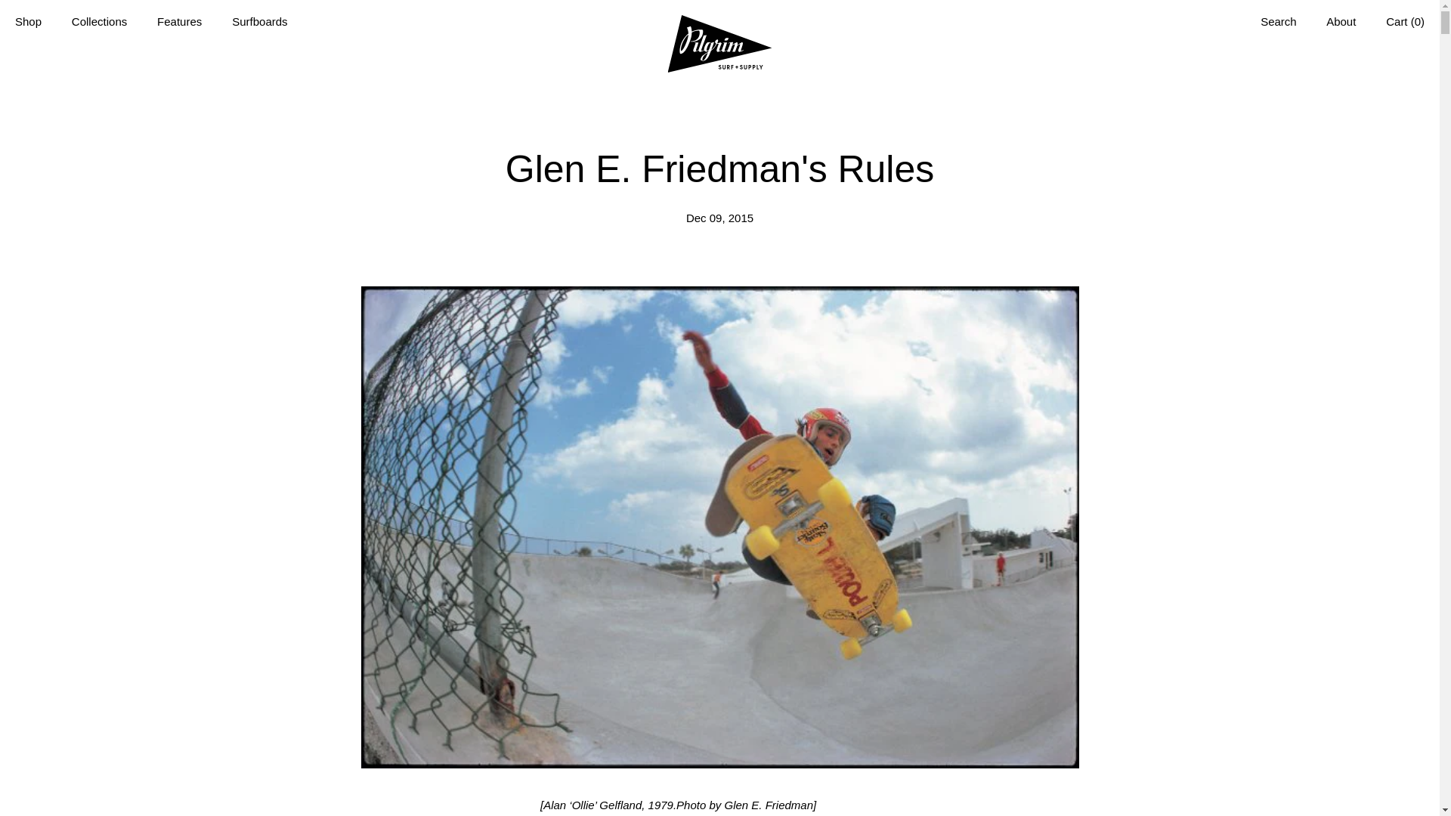 This screenshot has height=816, width=1451. What do you see at coordinates (1341, 23) in the screenshot?
I see `About` at bounding box center [1341, 23].